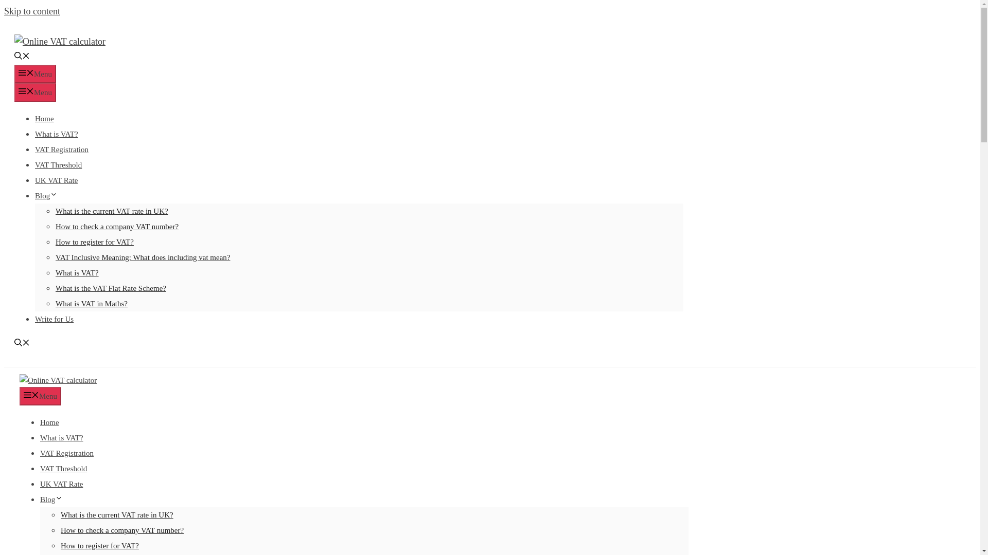 This screenshot has width=988, height=555. Describe the element at coordinates (100, 546) in the screenshot. I see `How to register for VAT?` at that location.